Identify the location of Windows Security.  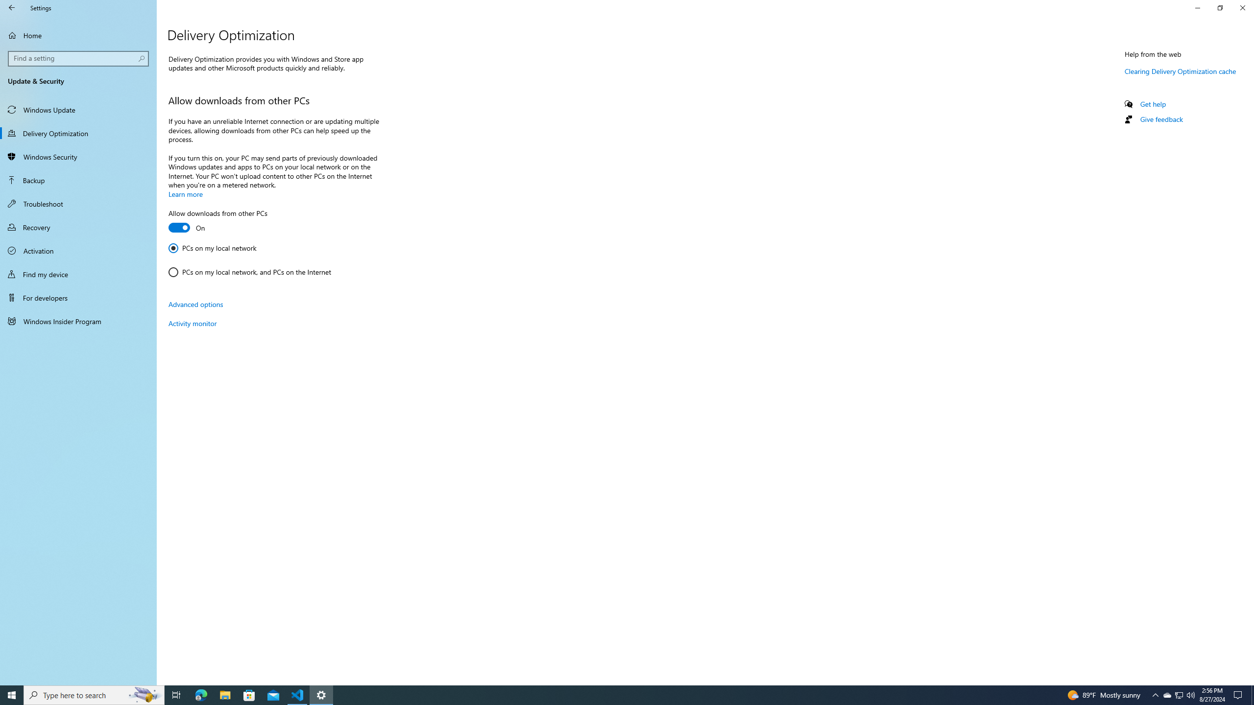
(78, 157).